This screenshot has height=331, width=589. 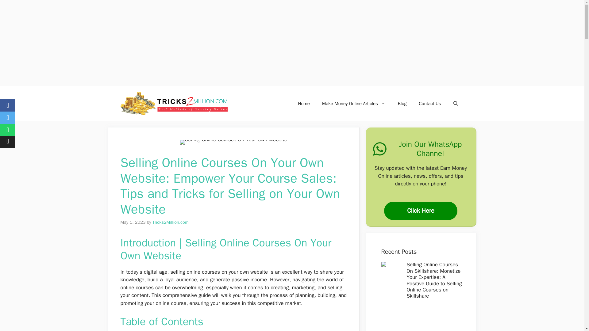 What do you see at coordinates (353, 104) in the screenshot?
I see `Make Money Online Articles` at bounding box center [353, 104].